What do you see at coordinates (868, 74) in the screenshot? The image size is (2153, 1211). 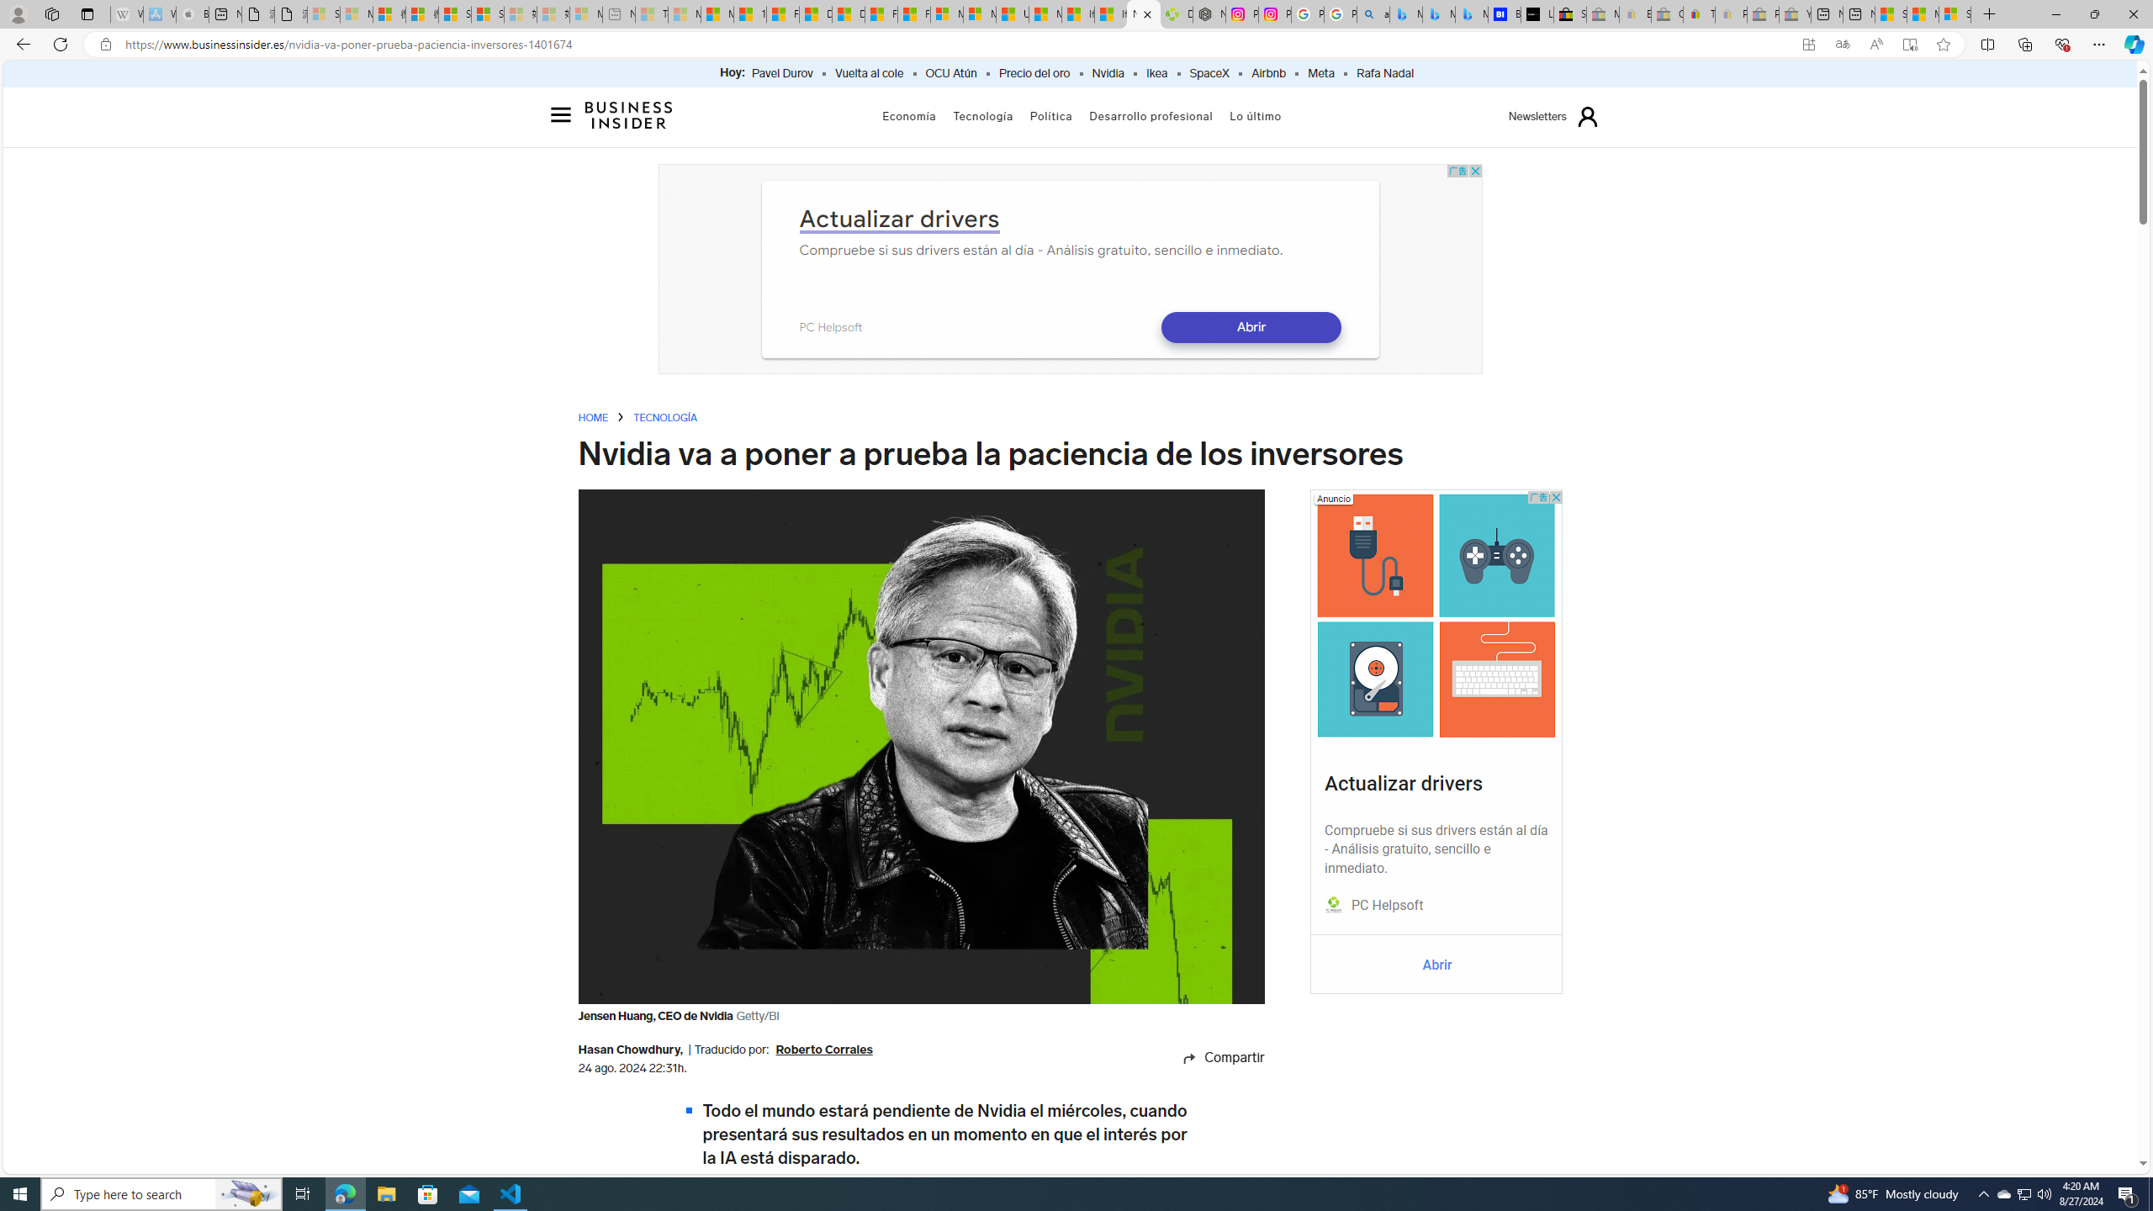 I see `Vuelta al cole` at bounding box center [868, 74].